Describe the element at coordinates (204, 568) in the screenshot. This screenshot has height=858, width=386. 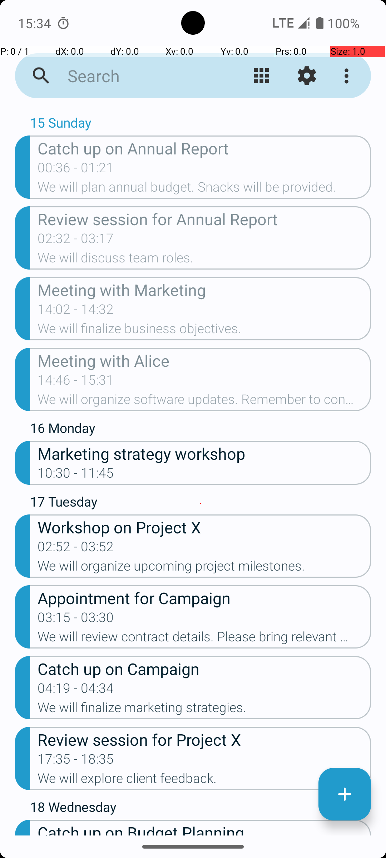
I see `We will organize upcoming project milestones.` at that location.